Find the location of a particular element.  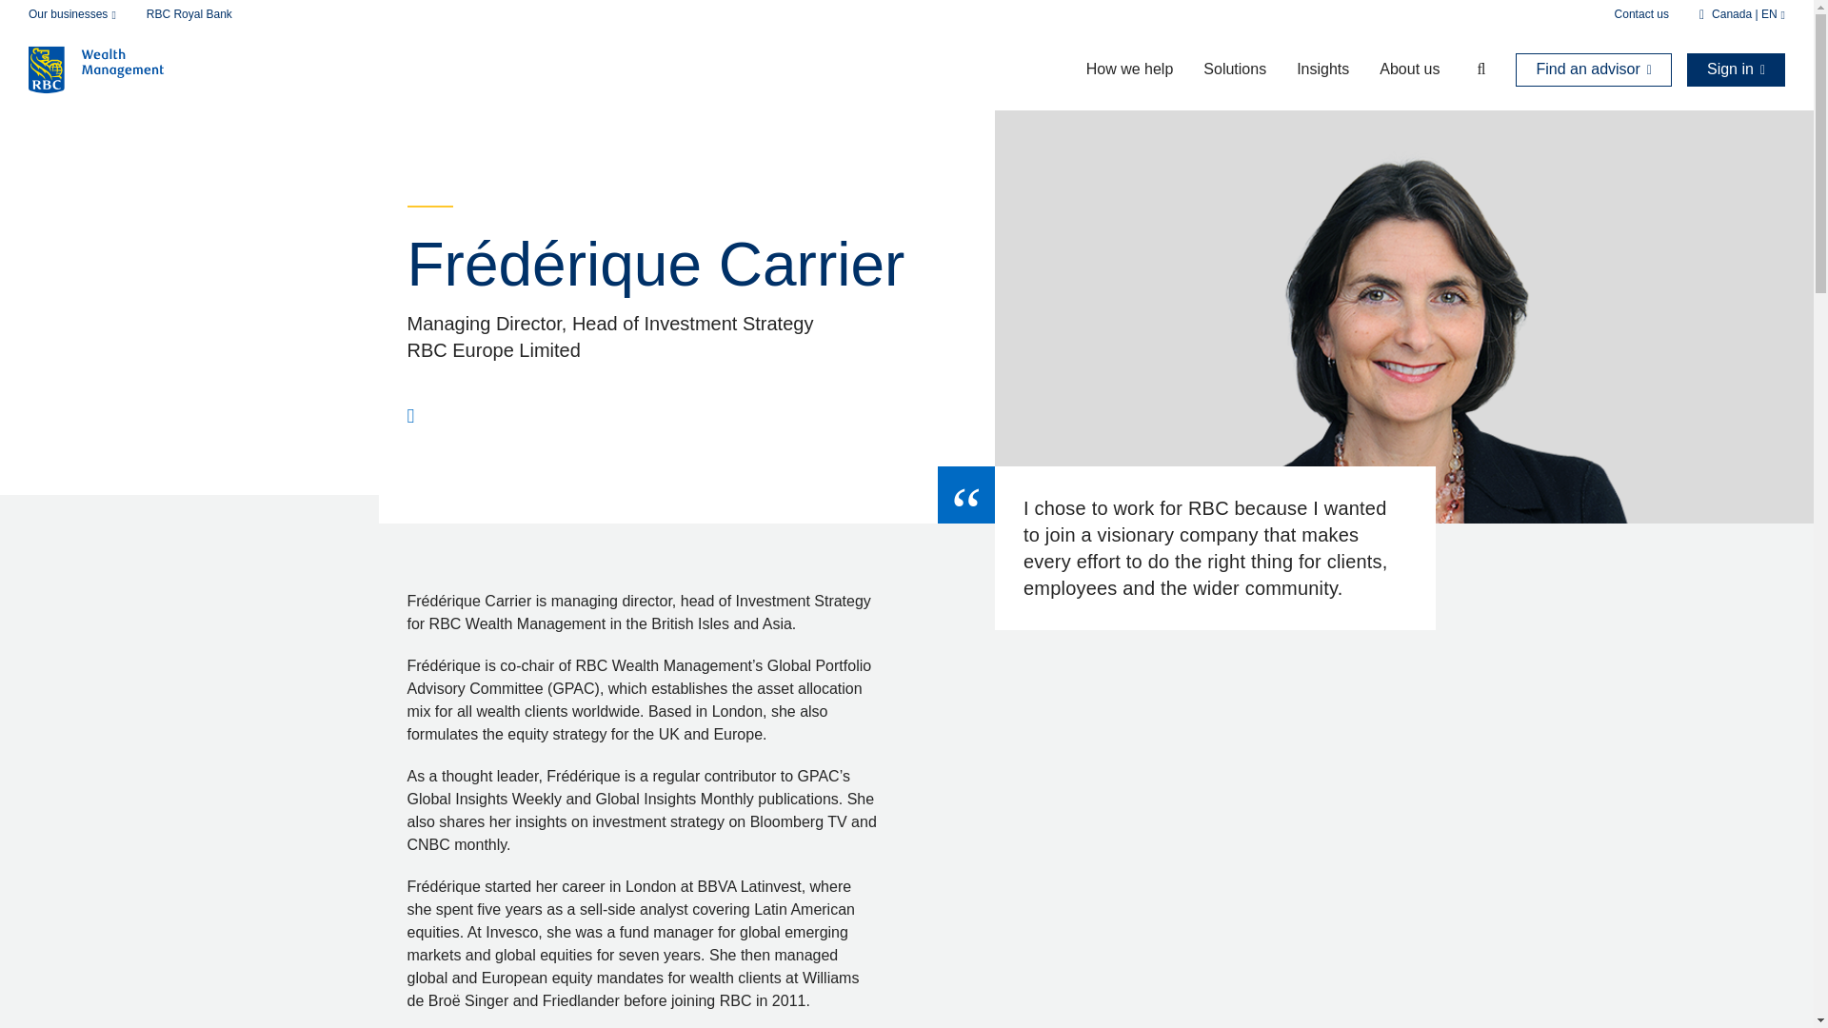

Find an advisor is located at coordinates (1594, 69).